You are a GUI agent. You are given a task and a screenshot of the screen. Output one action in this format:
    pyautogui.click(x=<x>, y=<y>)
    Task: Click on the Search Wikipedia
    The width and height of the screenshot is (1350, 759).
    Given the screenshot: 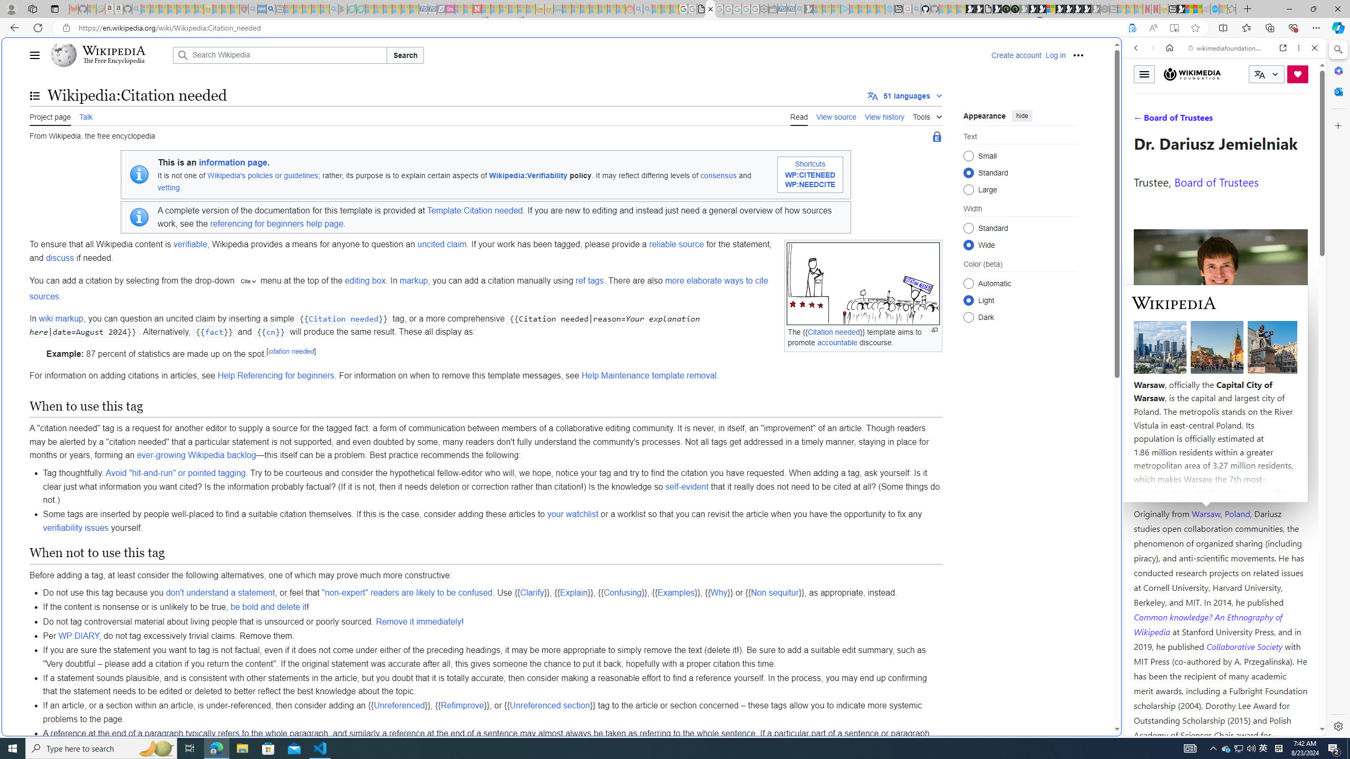 What is the action you would take?
    pyautogui.click(x=279, y=55)
    